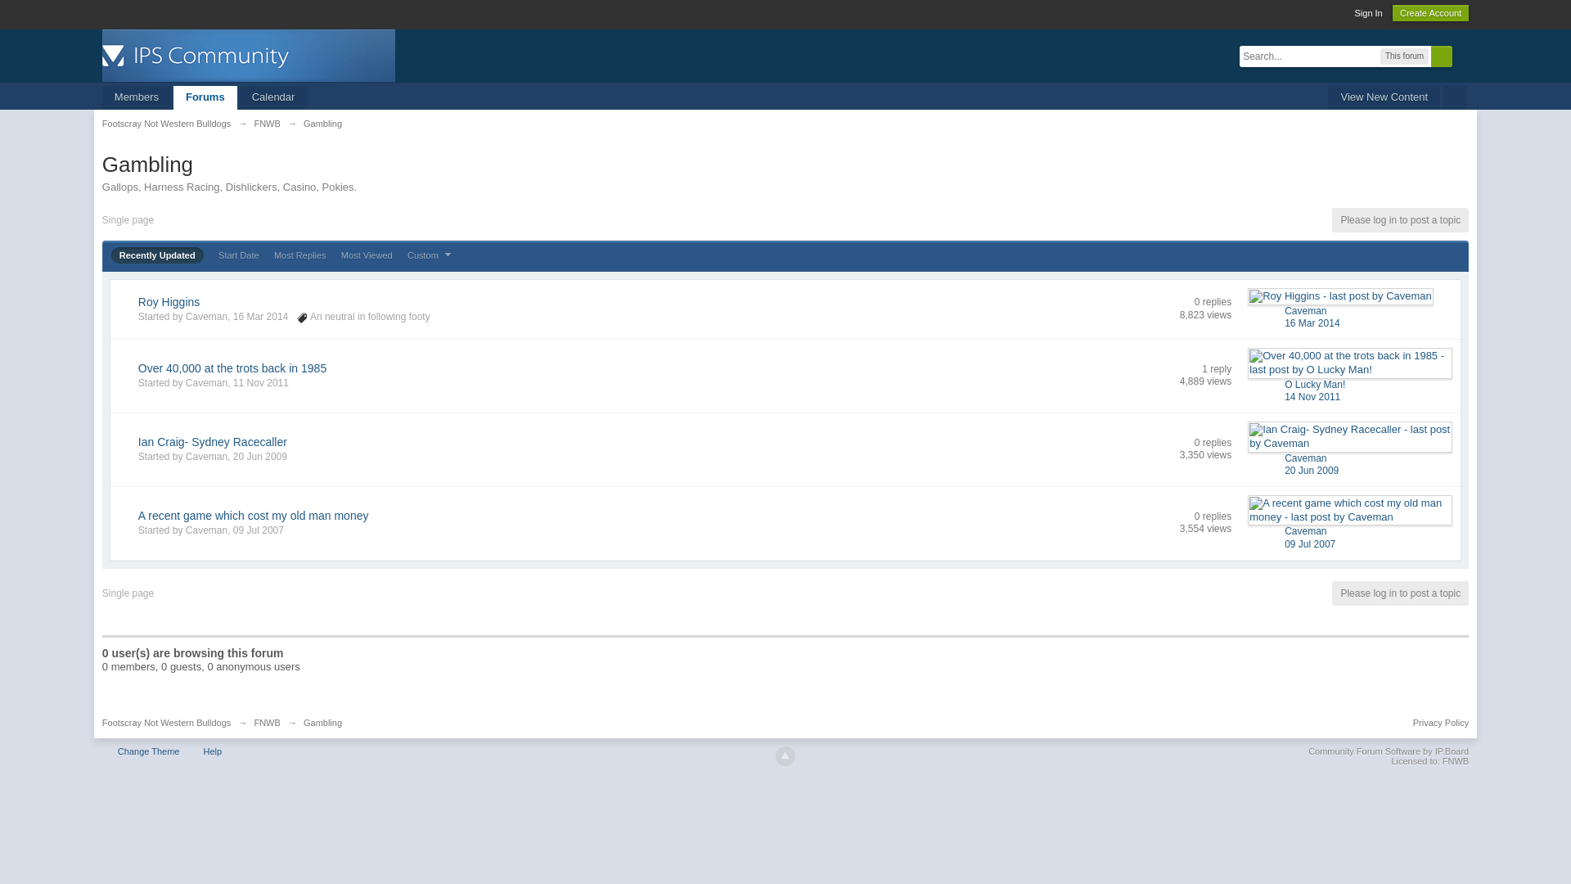  I want to click on Calendar, so click(273, 98).